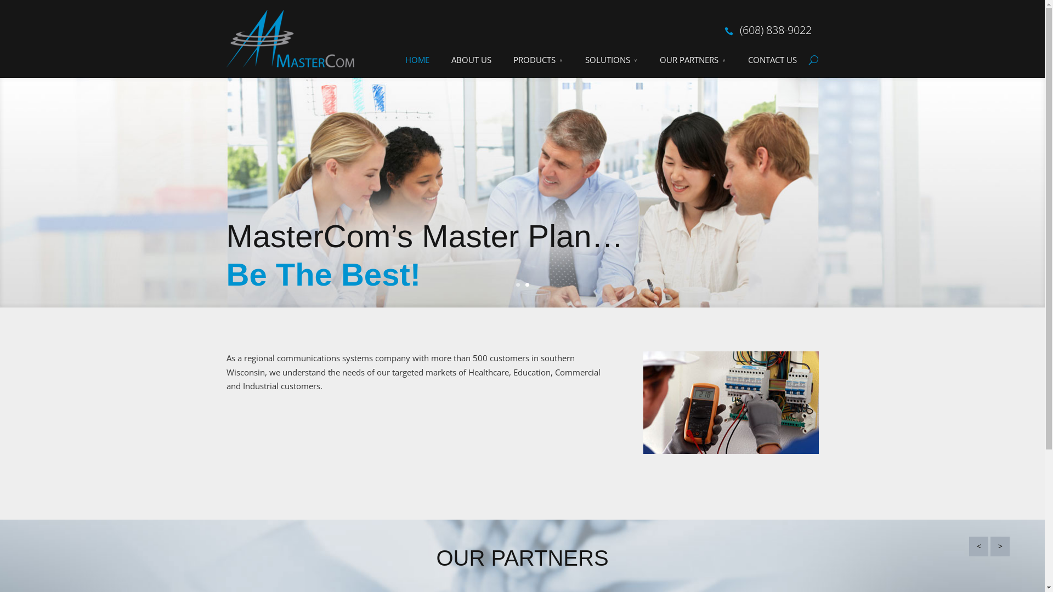 The image size is (1053, 592). What do you see at coordinates (417, 60) in the screenshot?
I see `HOME` at bounding box center [417, 60].